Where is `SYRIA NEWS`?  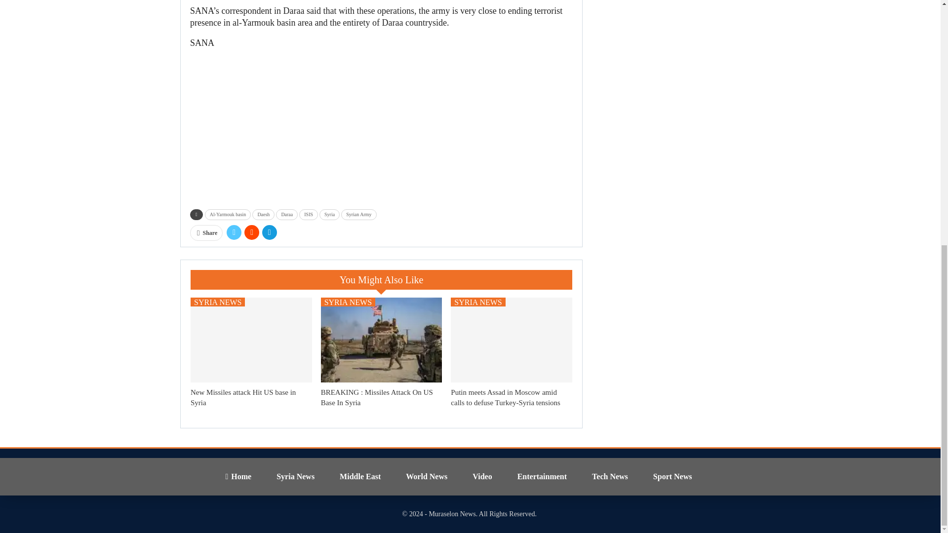 SYRIA NEWS is located at coordinates (217, 302).